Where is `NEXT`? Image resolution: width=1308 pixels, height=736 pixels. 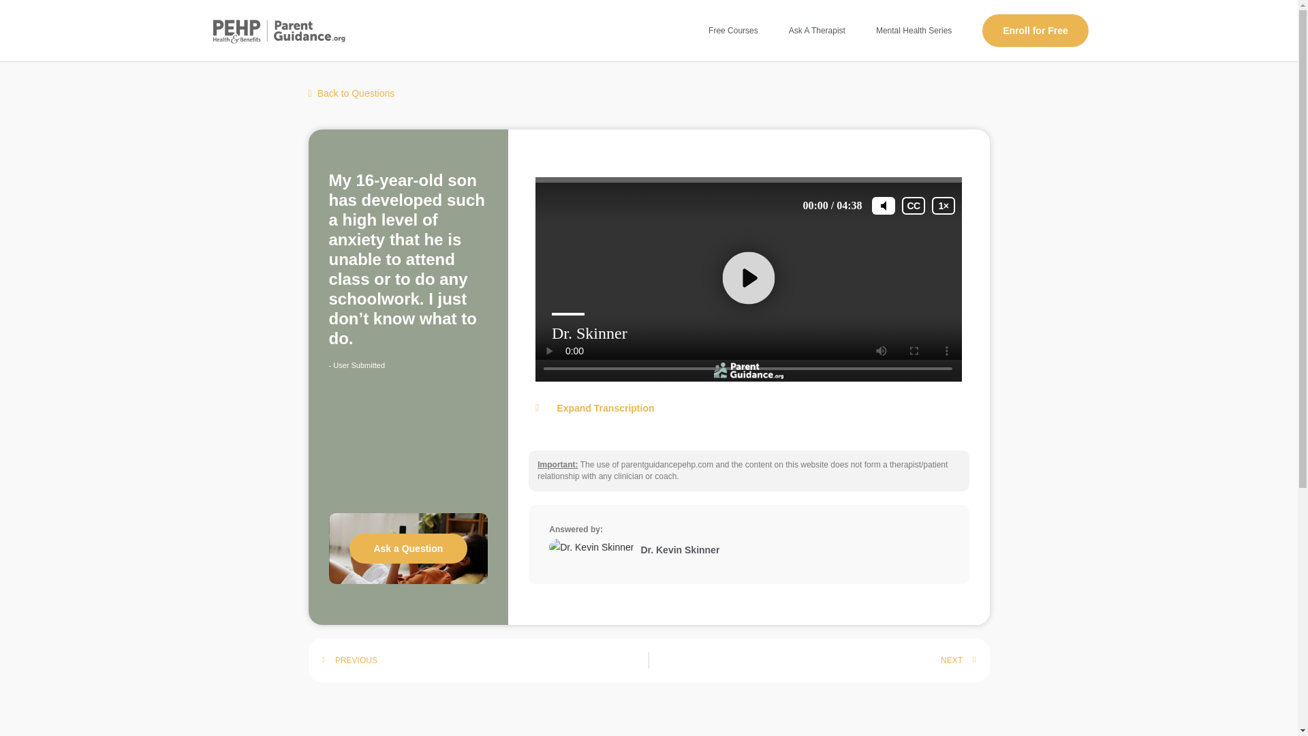 NEXT is located at coordinates (812, 660).